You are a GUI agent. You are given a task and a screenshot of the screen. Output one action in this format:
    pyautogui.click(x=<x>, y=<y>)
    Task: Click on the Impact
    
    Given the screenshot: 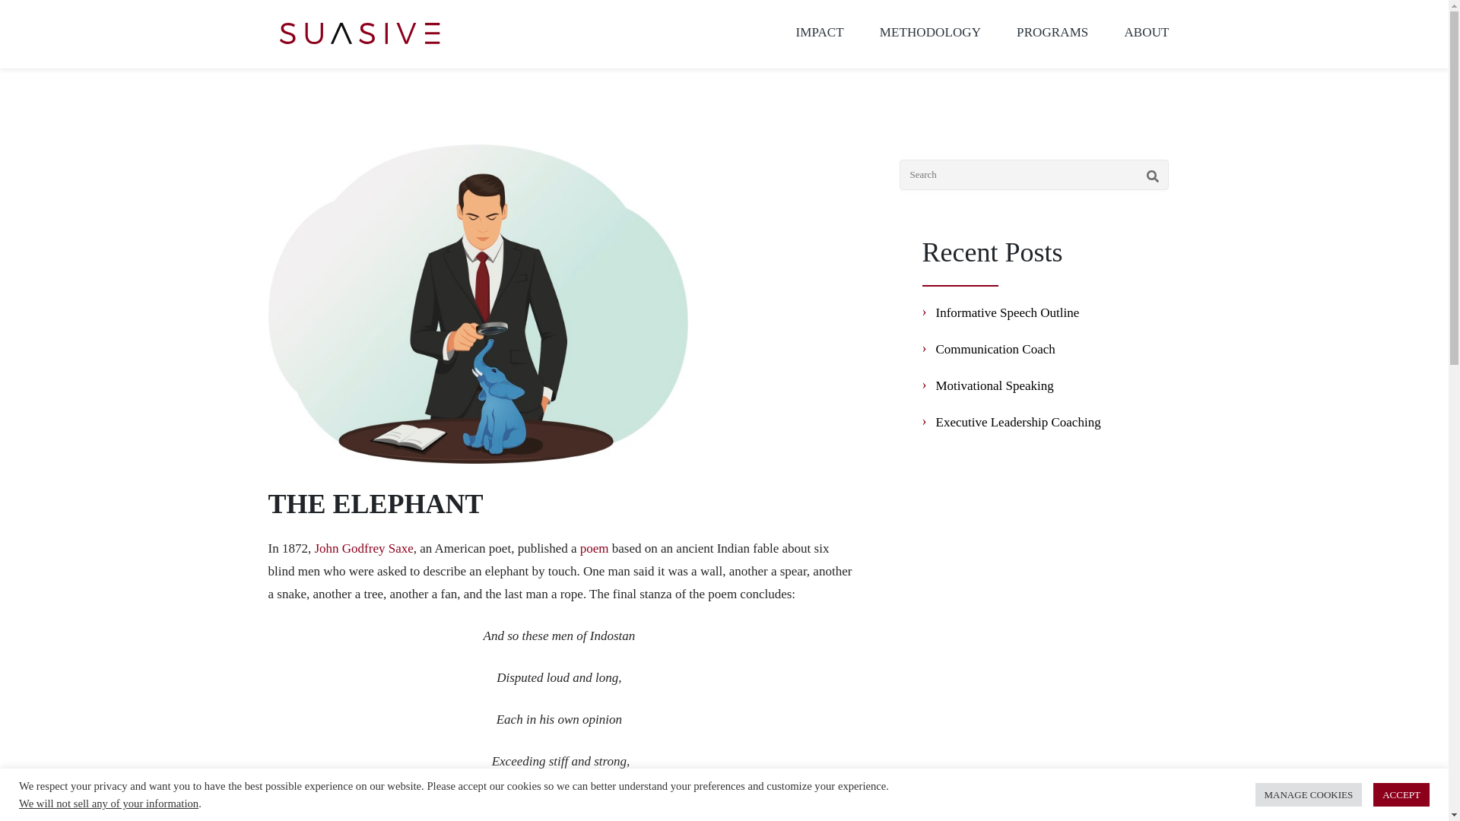 What is the action you would take?
    pyautogui.click(x=820, y=33)
    